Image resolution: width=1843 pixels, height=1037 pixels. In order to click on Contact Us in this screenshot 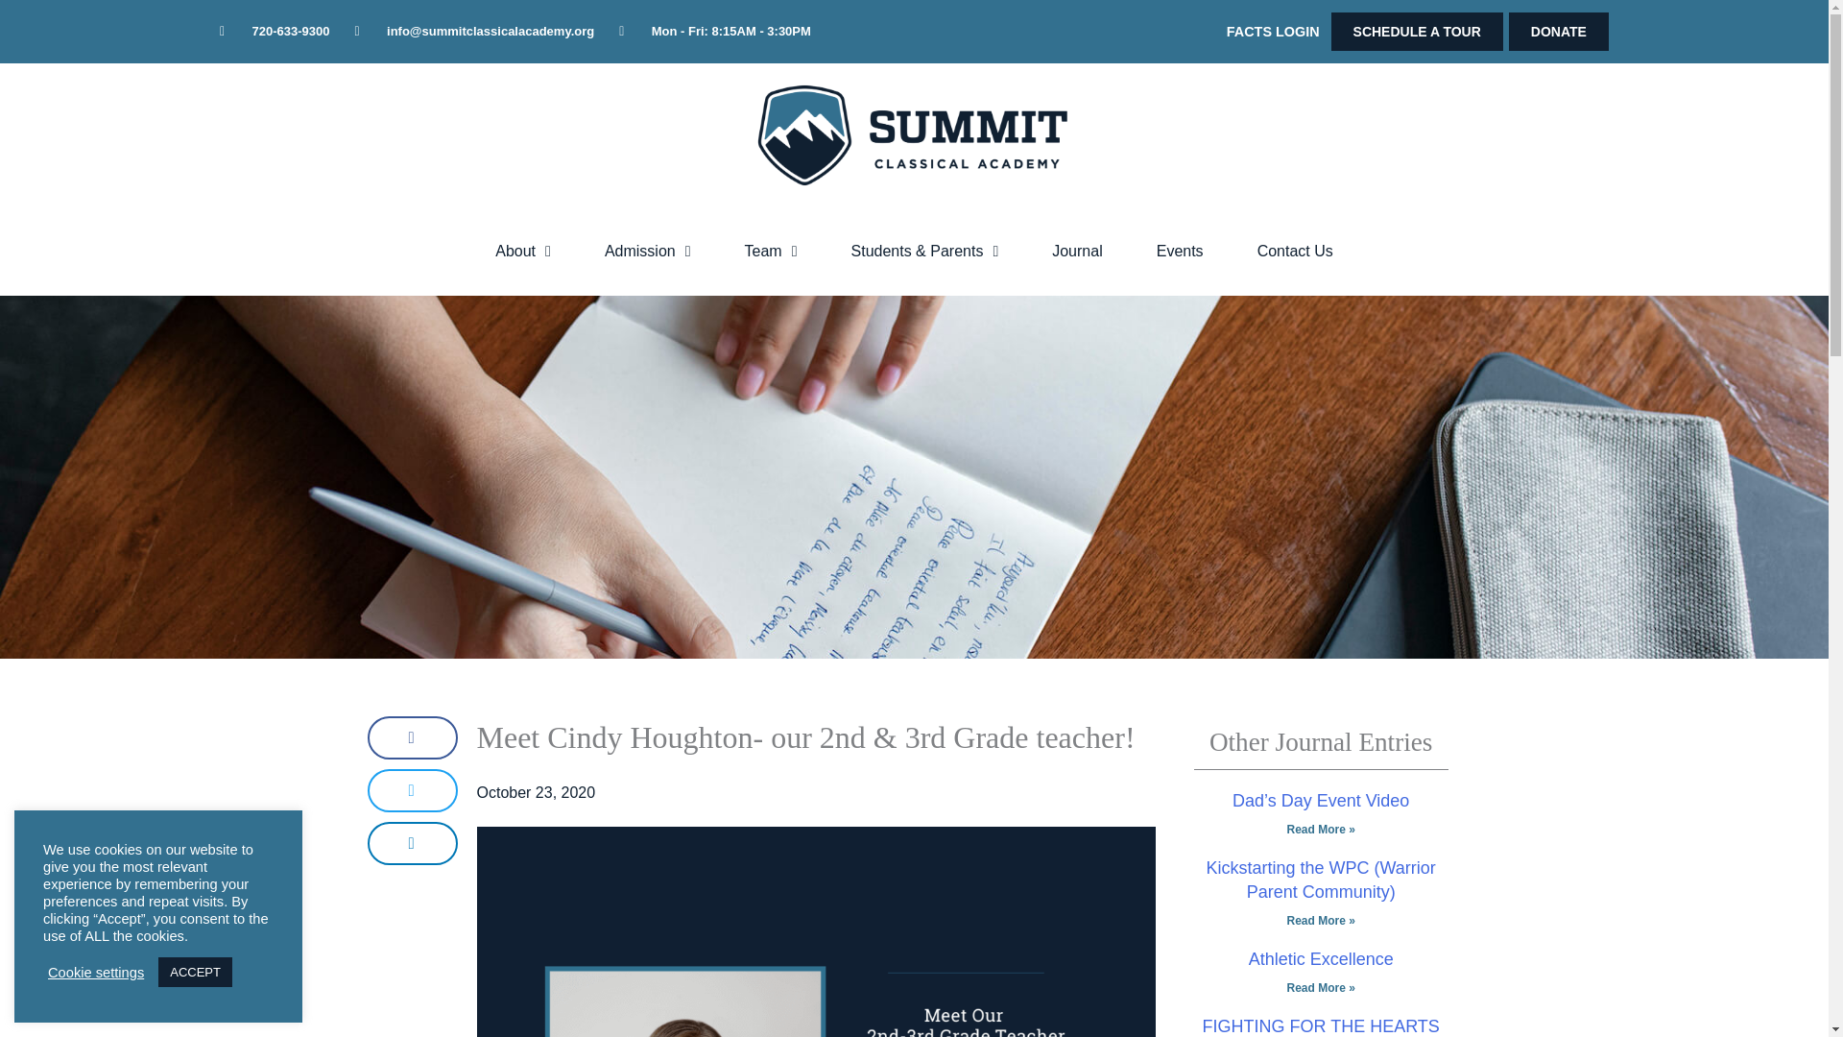, I will do `click(1295, 252)`.